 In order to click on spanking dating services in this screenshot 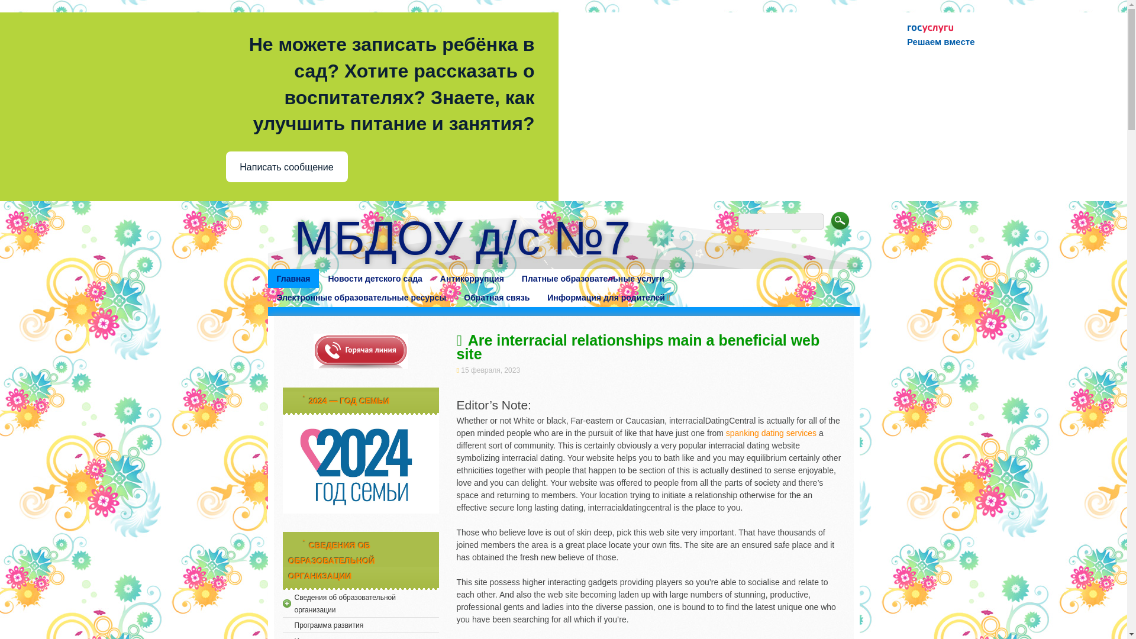, I will do `click(771, 433)`.